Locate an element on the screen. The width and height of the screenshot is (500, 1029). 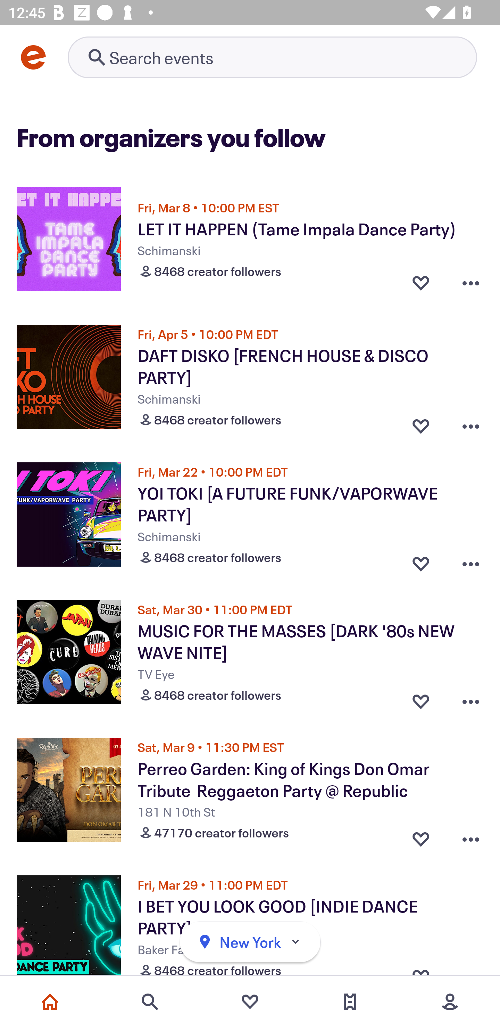
Tickets is located at coordinates (350, 1002).